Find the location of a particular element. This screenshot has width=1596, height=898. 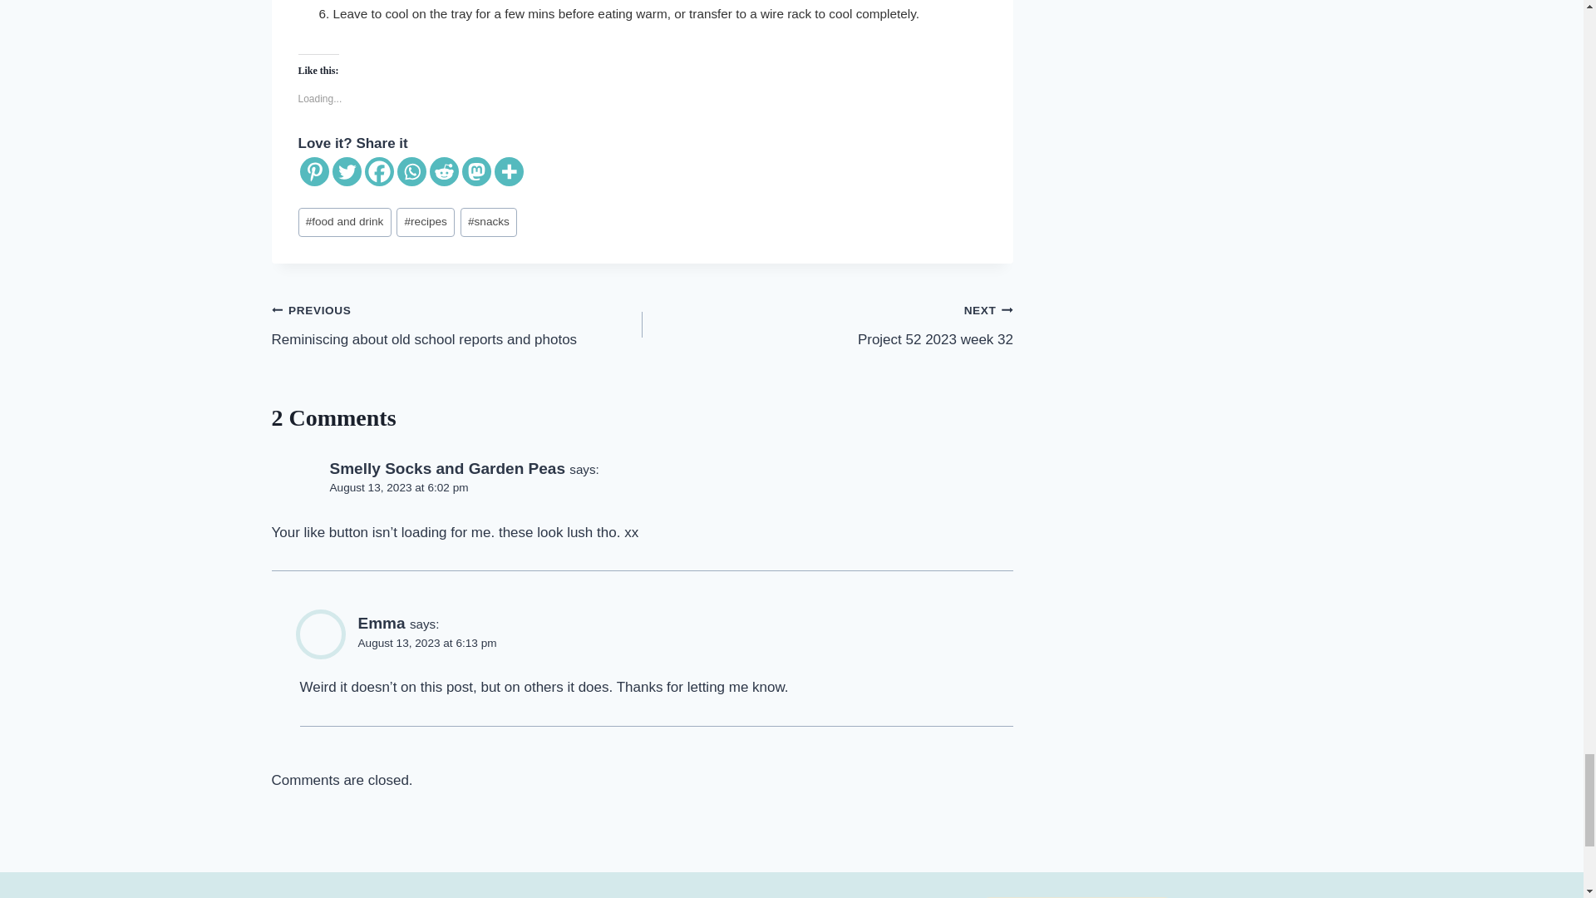

recipes is located at coordinates (426, 222).